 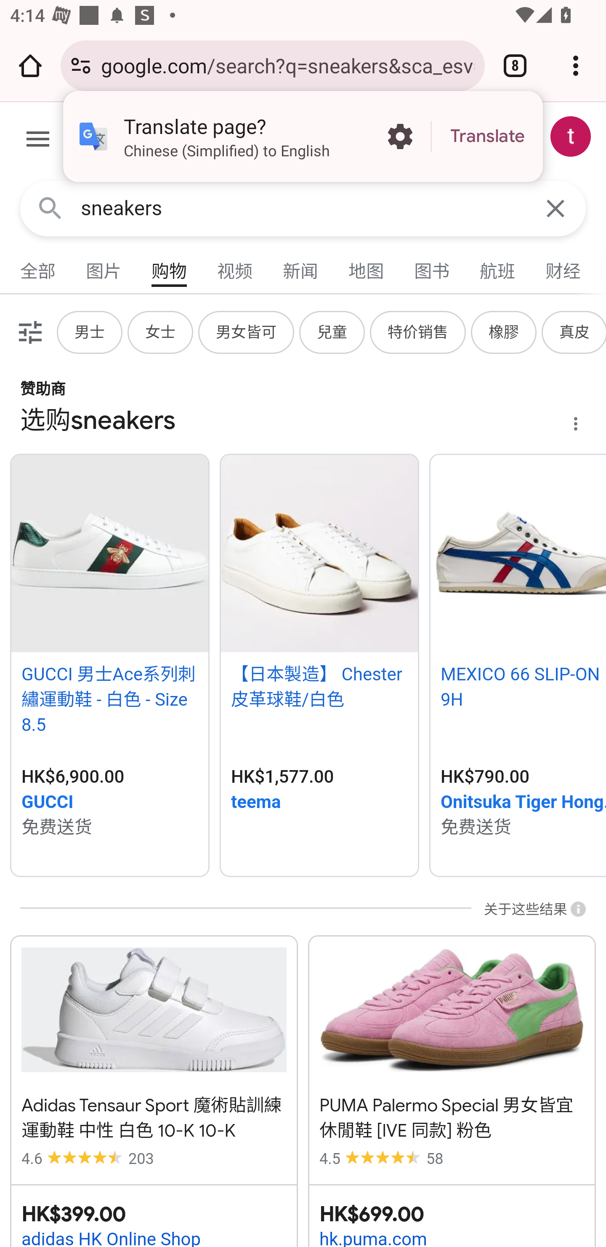 I want to click on 女士, so click(x=161, y=332).